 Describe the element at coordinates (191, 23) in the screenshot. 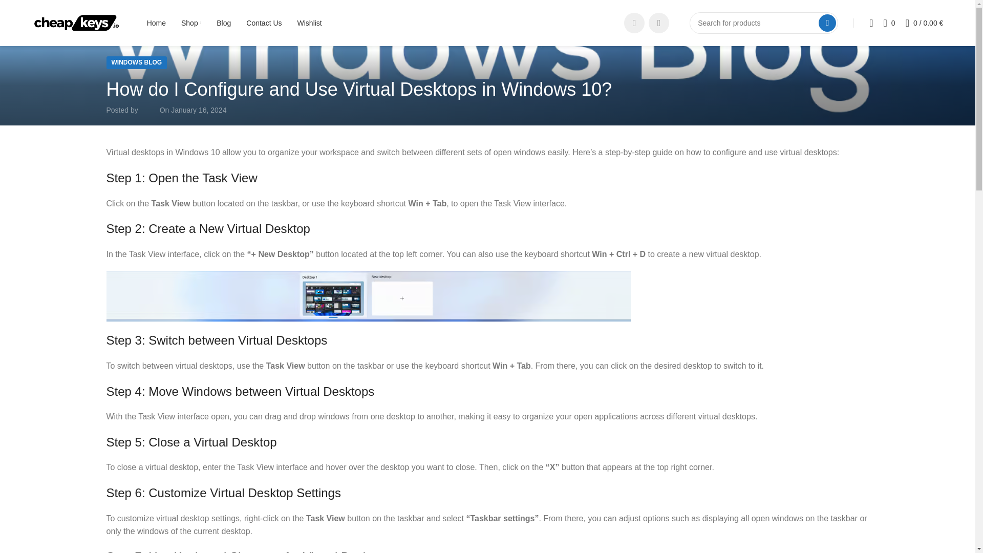

I see `Shop` at that location.